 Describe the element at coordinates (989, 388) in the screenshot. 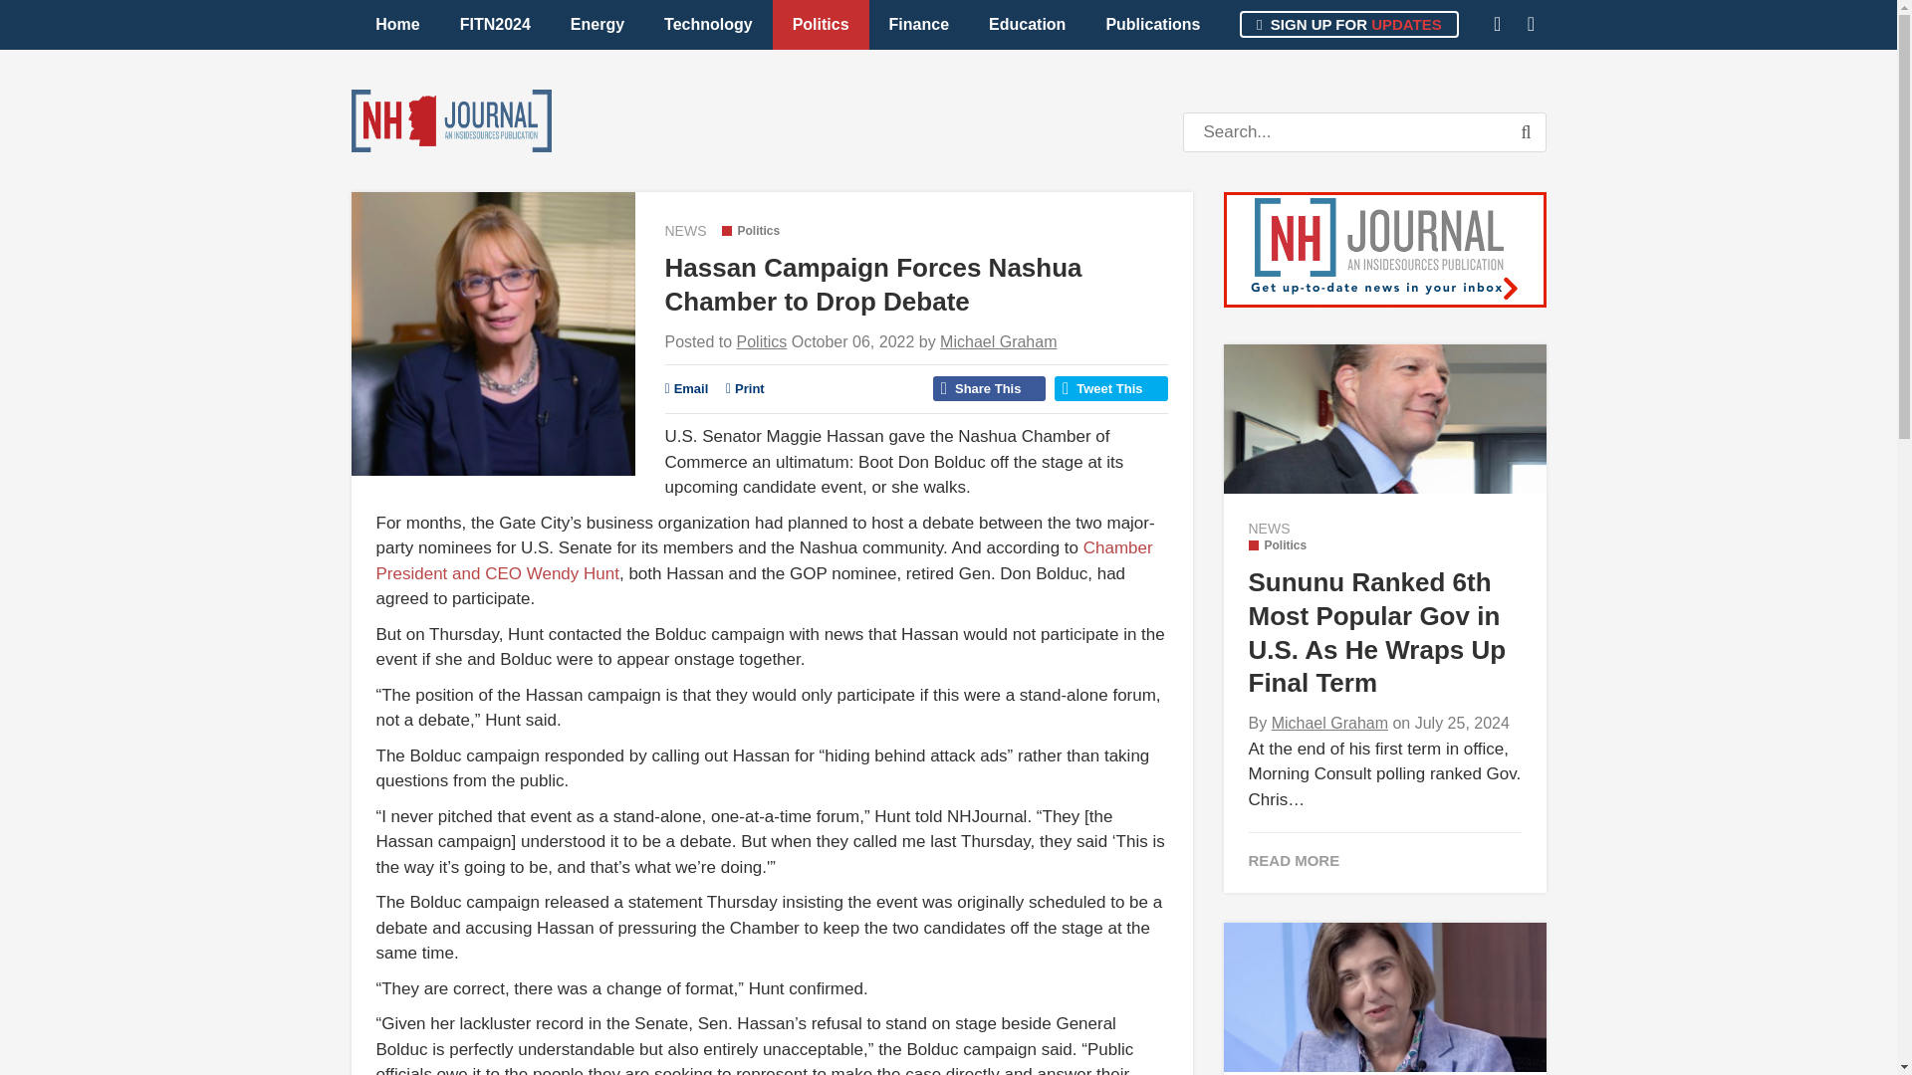

I see `Share This` at that location.